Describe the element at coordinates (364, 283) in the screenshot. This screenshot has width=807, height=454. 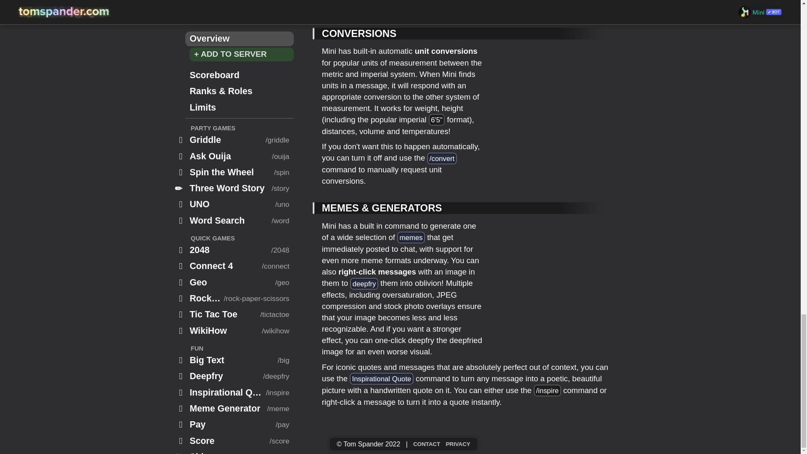
I see `deepfry` at that location.